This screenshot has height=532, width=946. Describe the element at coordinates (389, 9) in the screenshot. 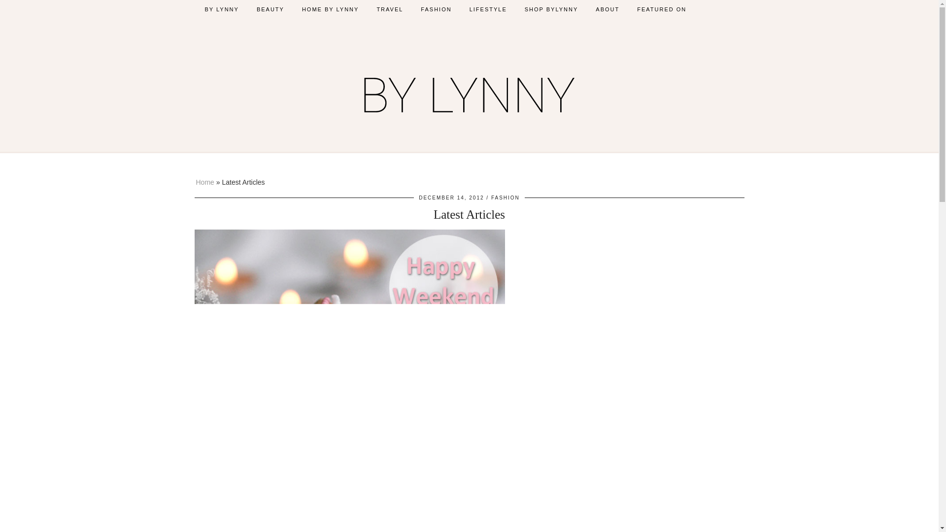

I see `TRAVEL` at that location.